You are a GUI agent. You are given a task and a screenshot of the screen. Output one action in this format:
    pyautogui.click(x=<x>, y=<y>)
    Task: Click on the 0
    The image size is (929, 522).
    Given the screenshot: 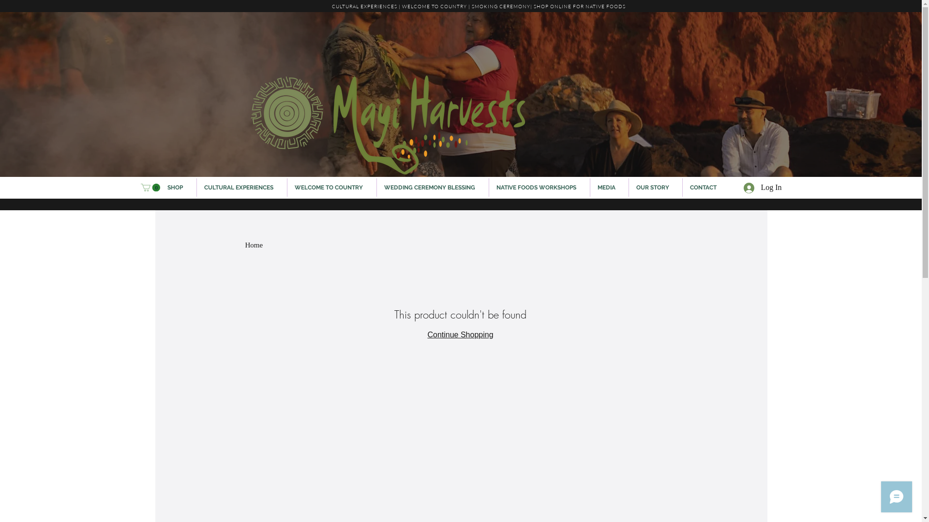 What is the action you would take?
    pyautogui.click(x=150, y=188)
    